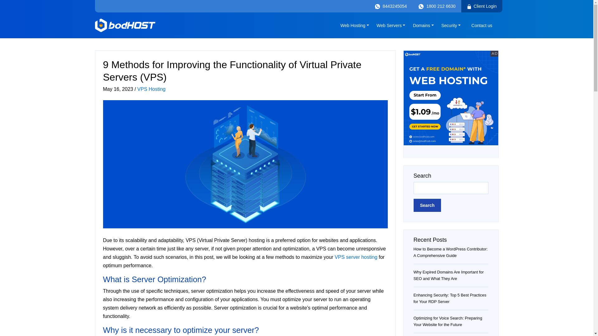 The image size is (598, 336). I want to click on 8443245054, so click(391, 6).